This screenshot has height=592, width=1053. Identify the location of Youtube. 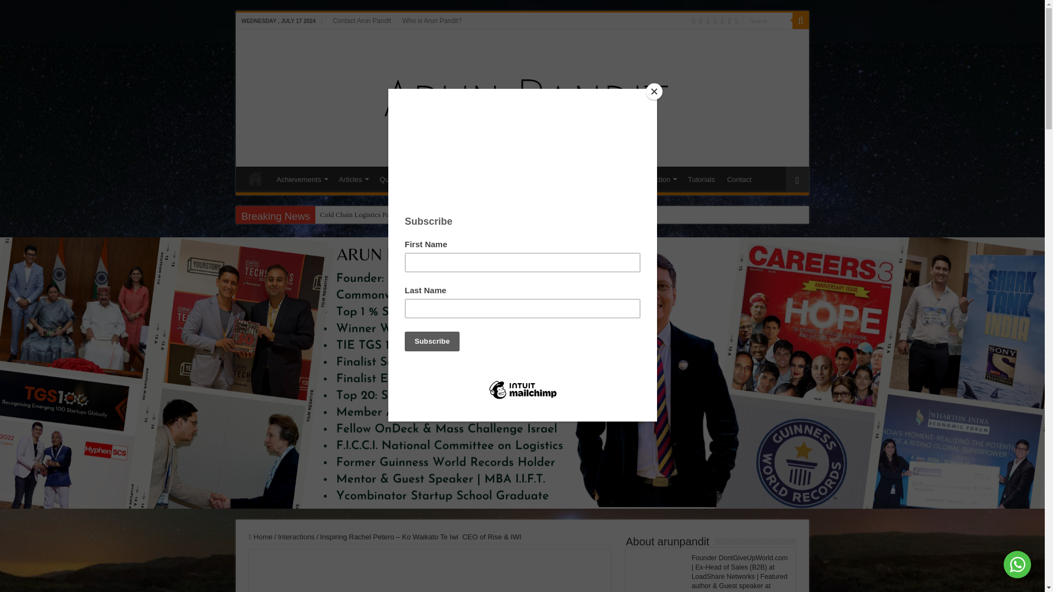
(723, 21).